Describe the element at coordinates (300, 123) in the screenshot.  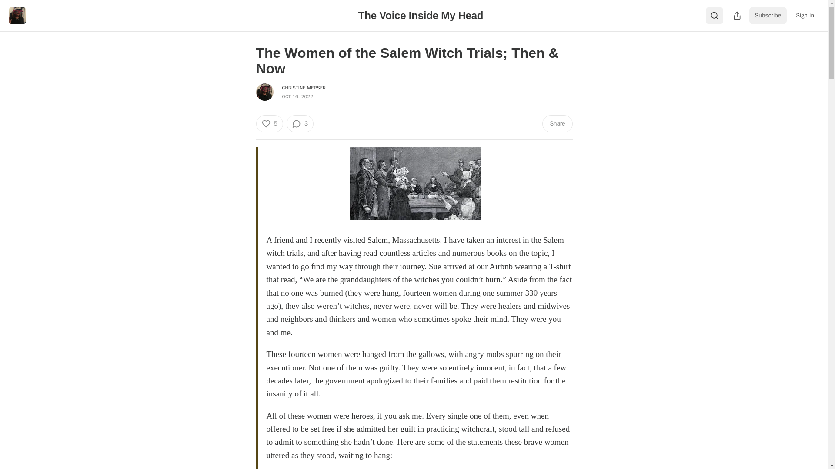
I see `3` at that location.